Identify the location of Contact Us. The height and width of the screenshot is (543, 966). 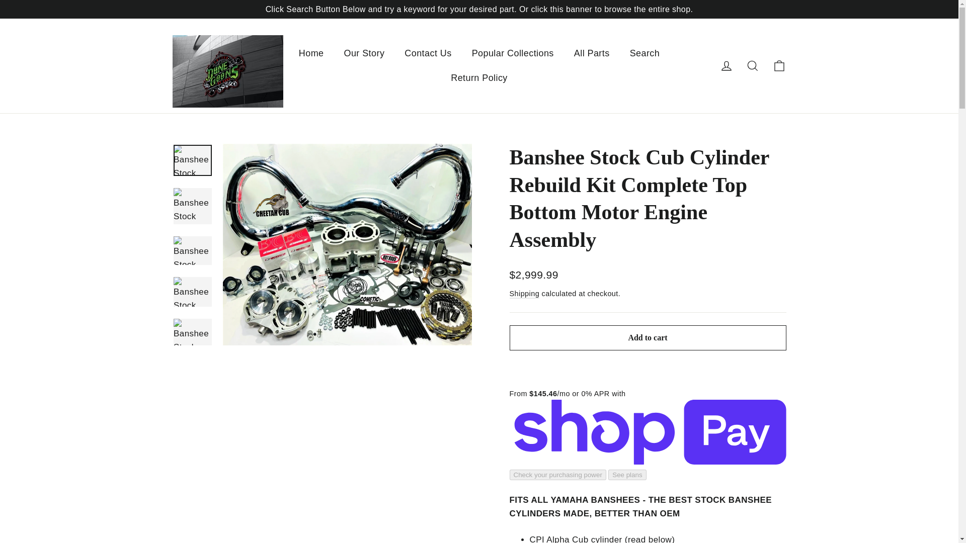
(428, 53).